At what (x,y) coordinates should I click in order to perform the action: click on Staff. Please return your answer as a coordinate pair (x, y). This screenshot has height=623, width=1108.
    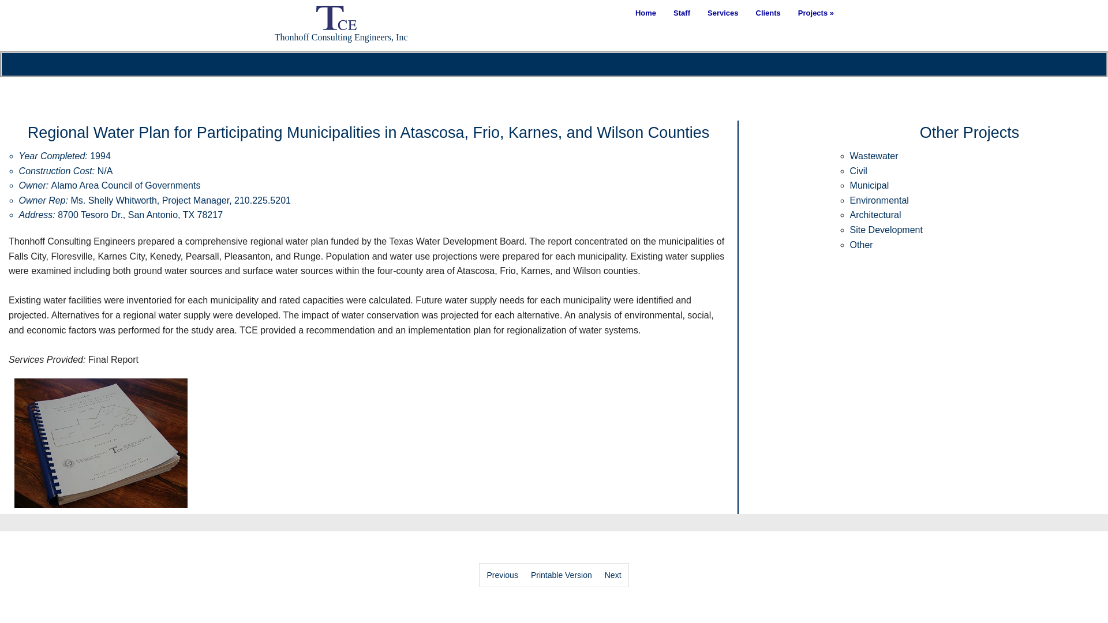
    Looking at the image, I should click on (682, 13).